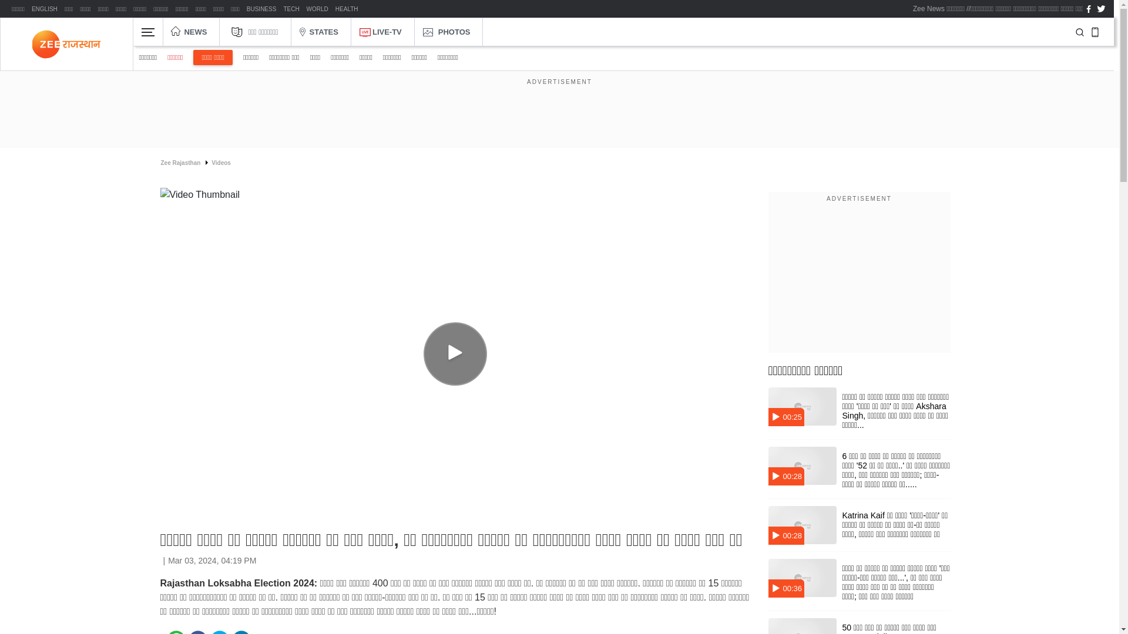 The image size is (1128, 634). Describe the element at coordinates (68, 9) in the screenshot. I see `Zee Bharat` at that location.